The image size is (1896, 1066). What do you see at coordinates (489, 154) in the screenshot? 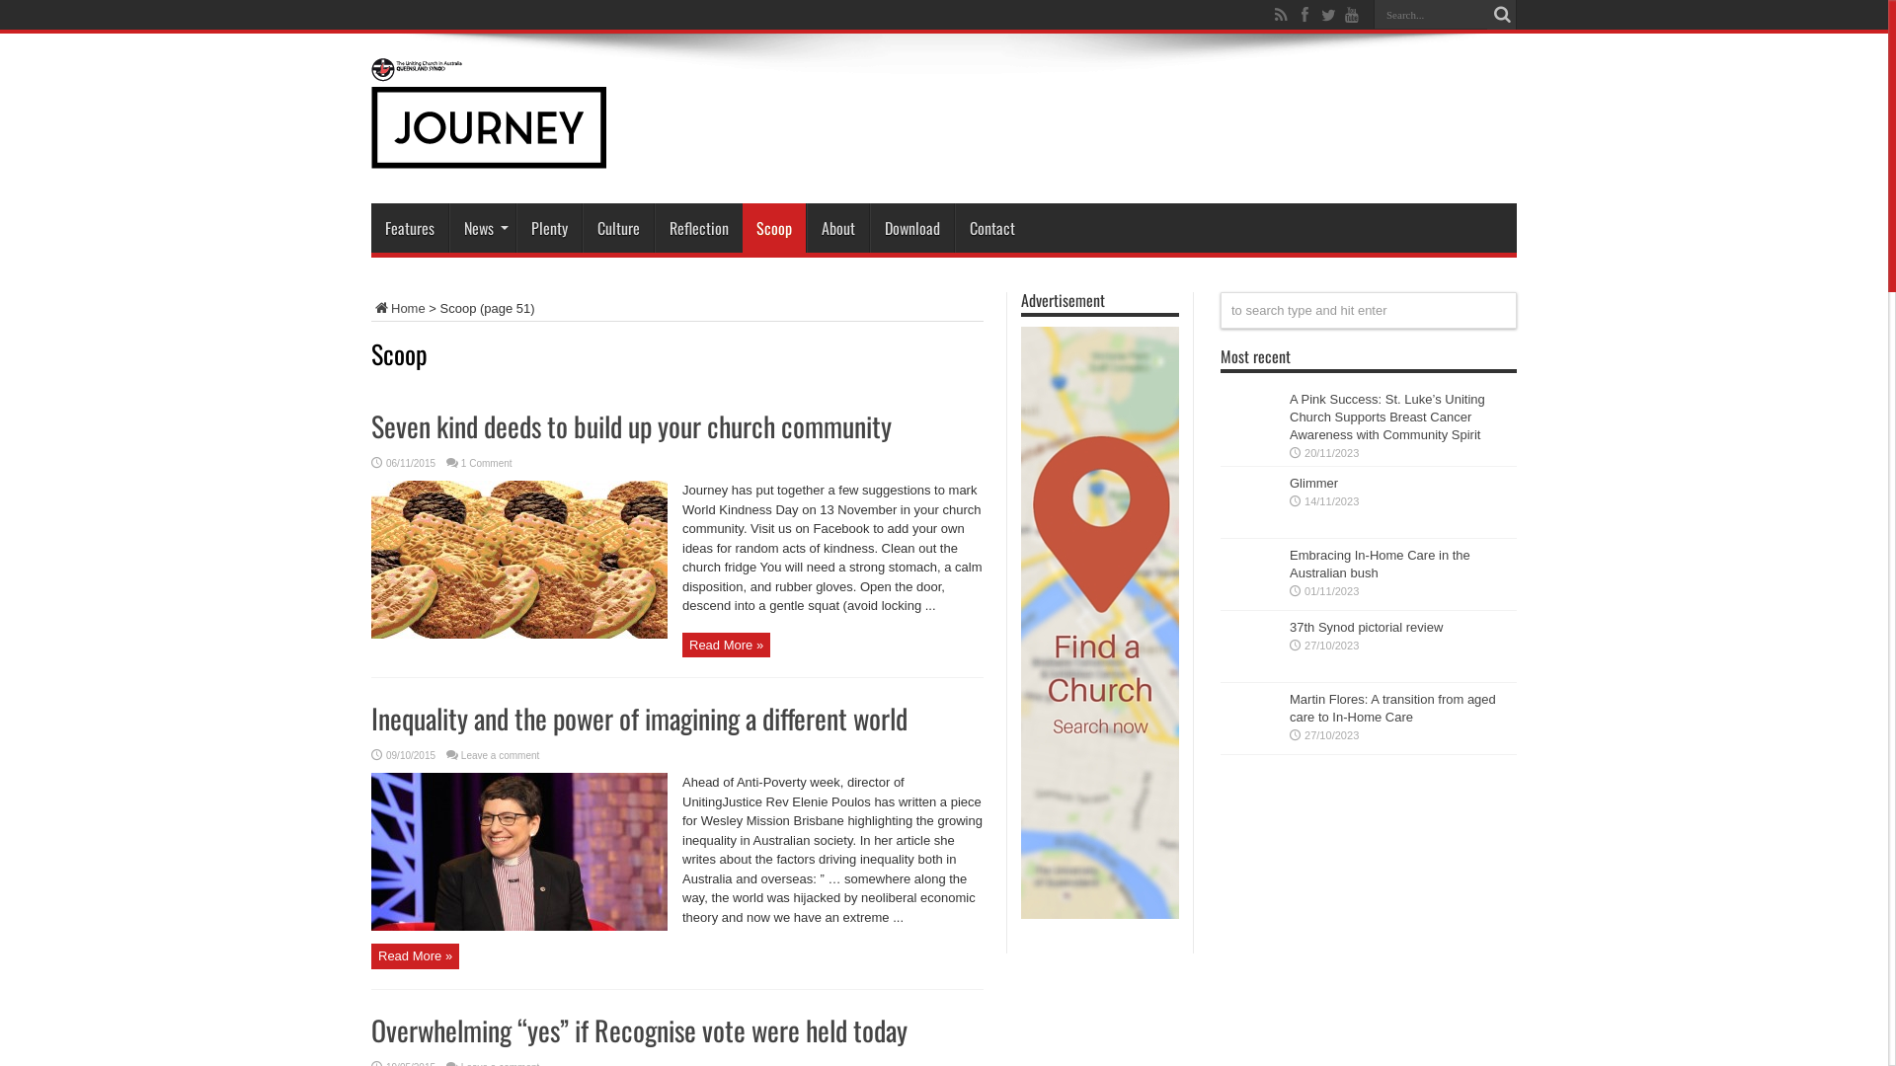
I see `JourneyOnline` at bounding box center [489, 154].